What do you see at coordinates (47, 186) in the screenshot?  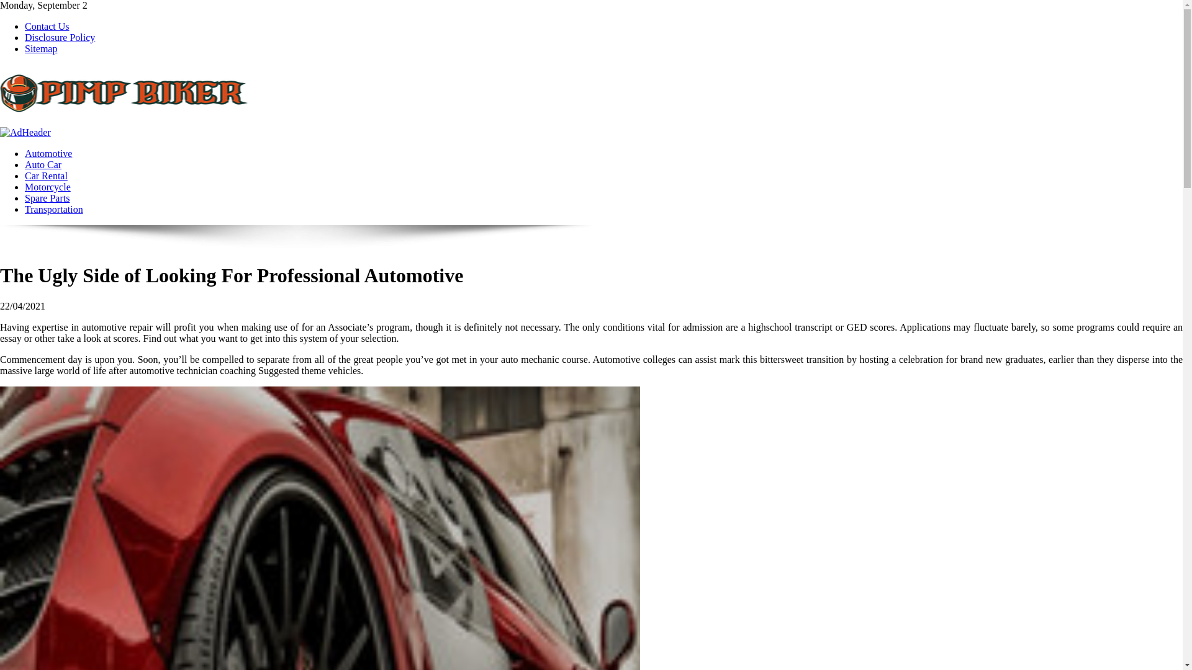 I see `Motorcycle` at bounding box center [47, 186].